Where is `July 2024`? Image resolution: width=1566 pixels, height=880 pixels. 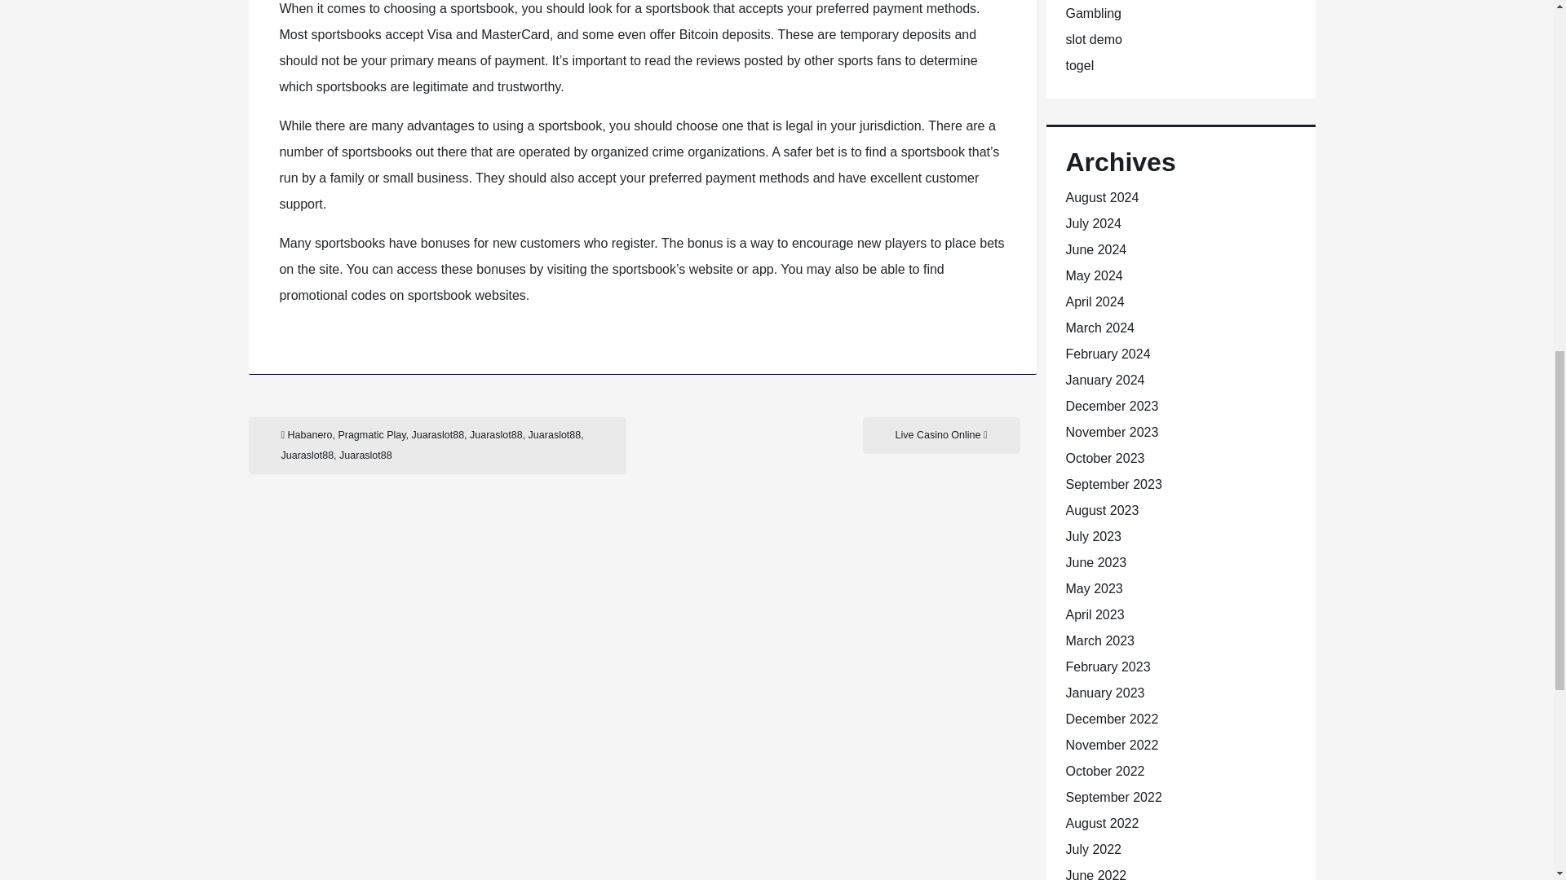
July 2024 is located at coordinates (1093, 223).